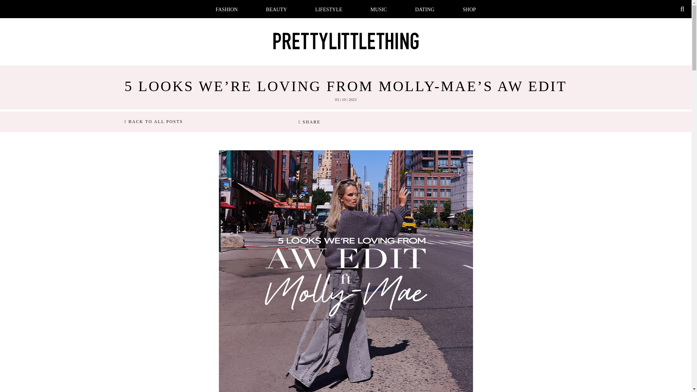 The height and width of the screenshot is (392, 697). Describe the element at coordinates (328, 9) in the screenshot. I see `LIFESTYLE` at that location.